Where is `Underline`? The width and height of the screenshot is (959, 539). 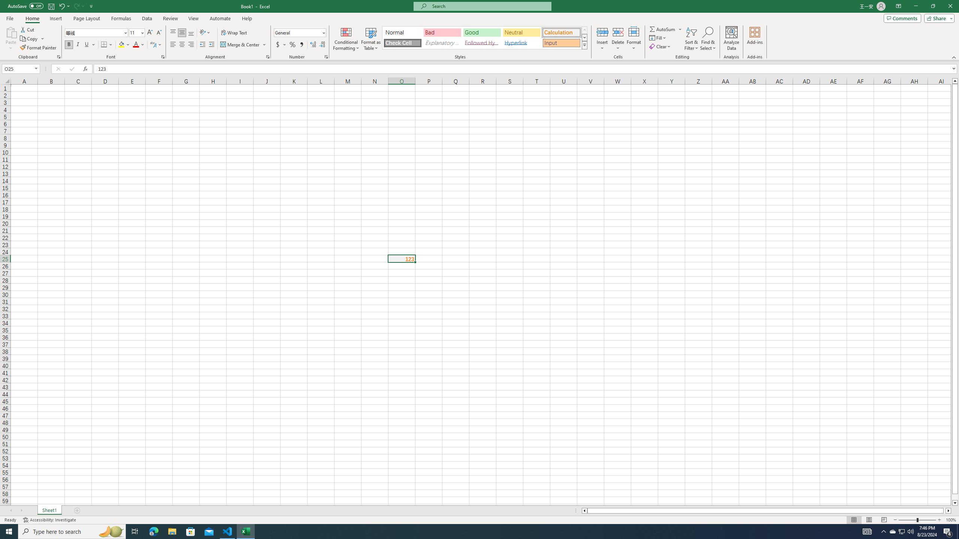 Underline is located at coordinates (90, 45).